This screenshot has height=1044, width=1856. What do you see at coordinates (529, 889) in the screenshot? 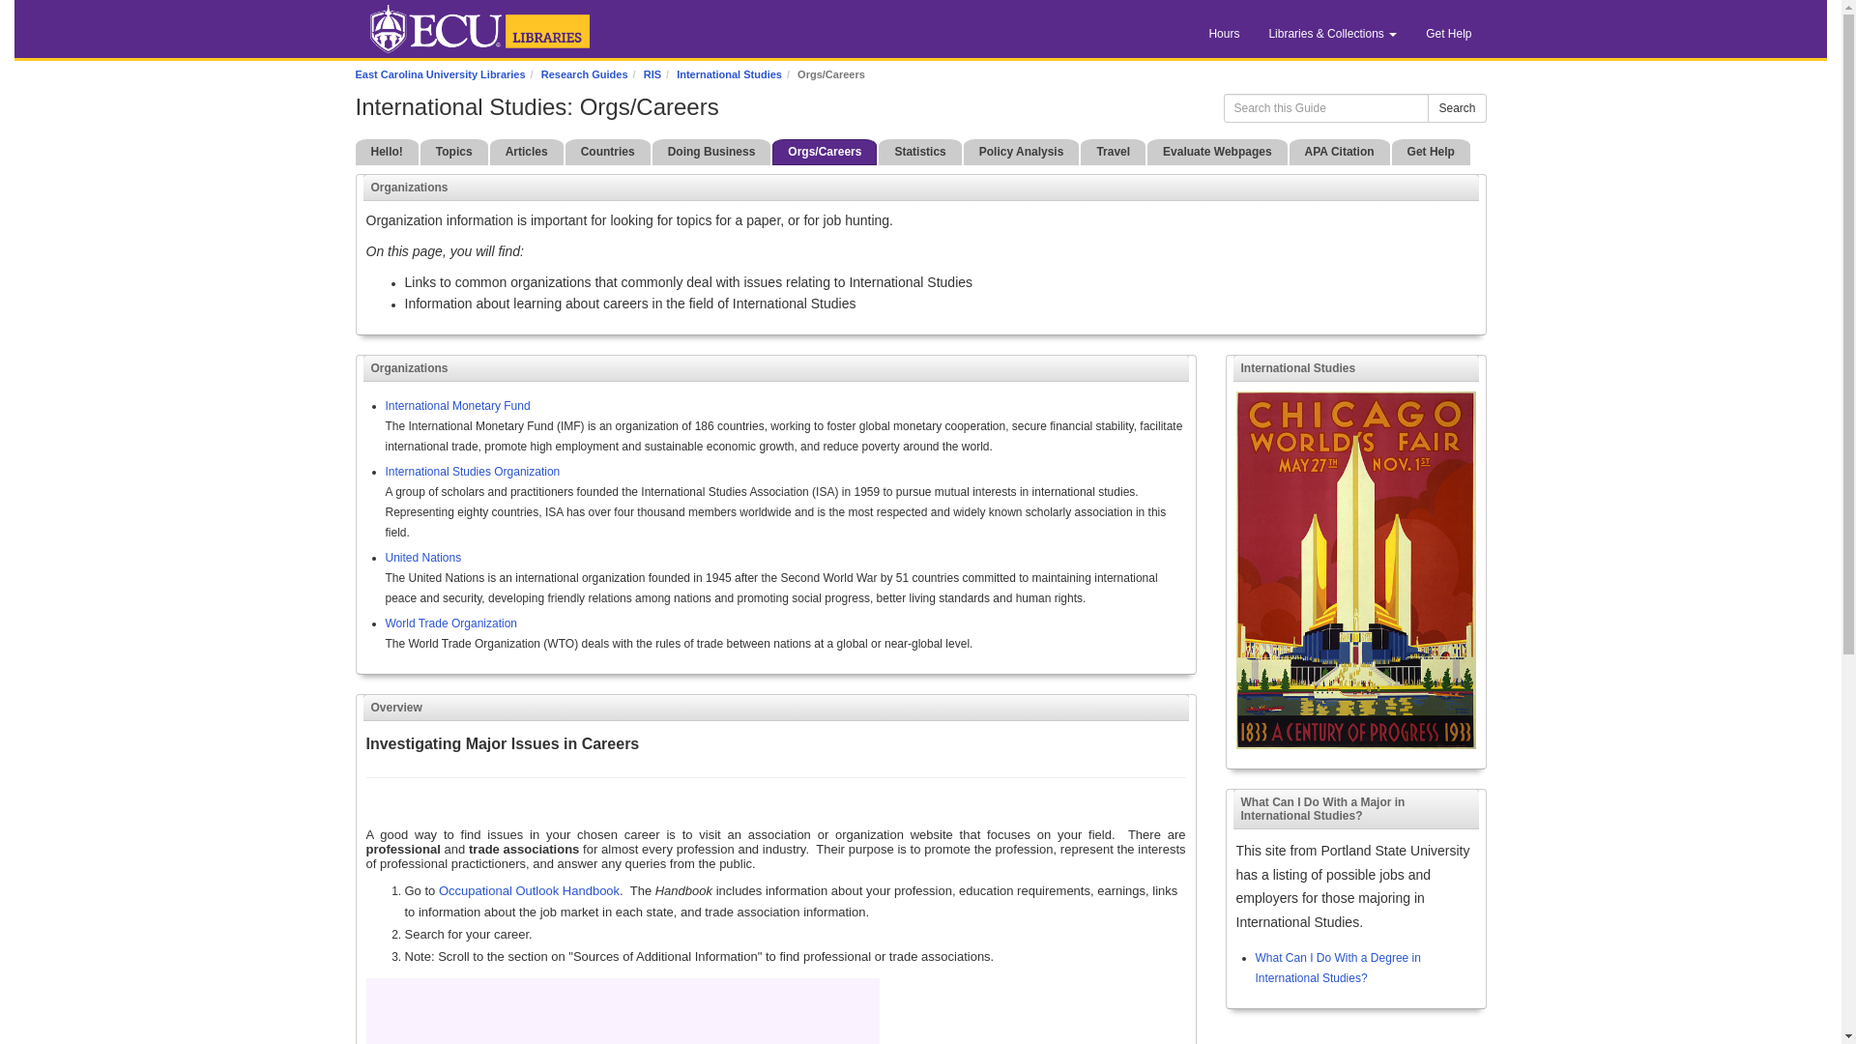
I see `Occupational Outlook Handbook` at bounding box center [529, 889].